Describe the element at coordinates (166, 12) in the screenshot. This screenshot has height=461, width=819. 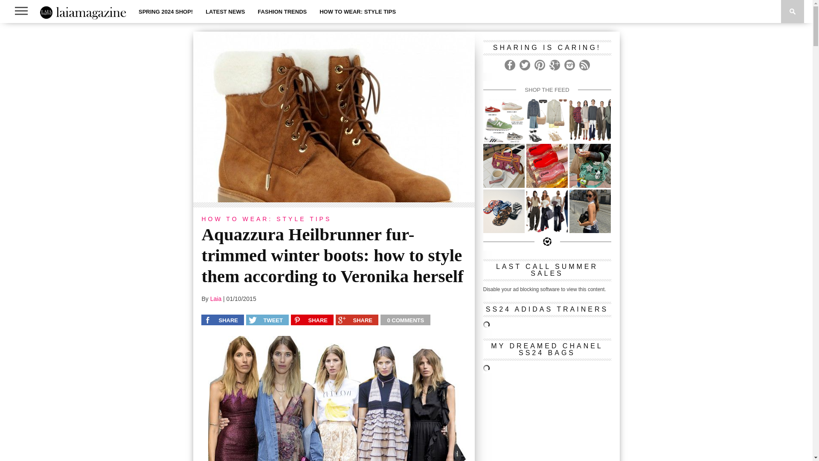
I see `SPRING 2024 SHOP!` at that location.